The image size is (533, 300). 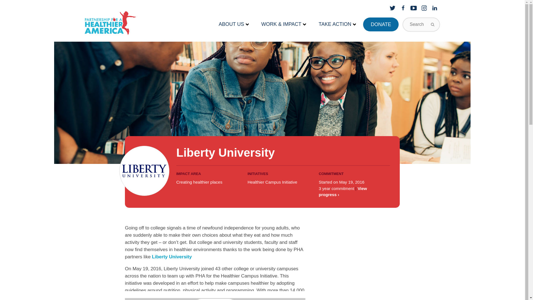 What do you see at coordinates (433, 24) in the screenshot?
I see `Submit` at bounding box center [433, 24].